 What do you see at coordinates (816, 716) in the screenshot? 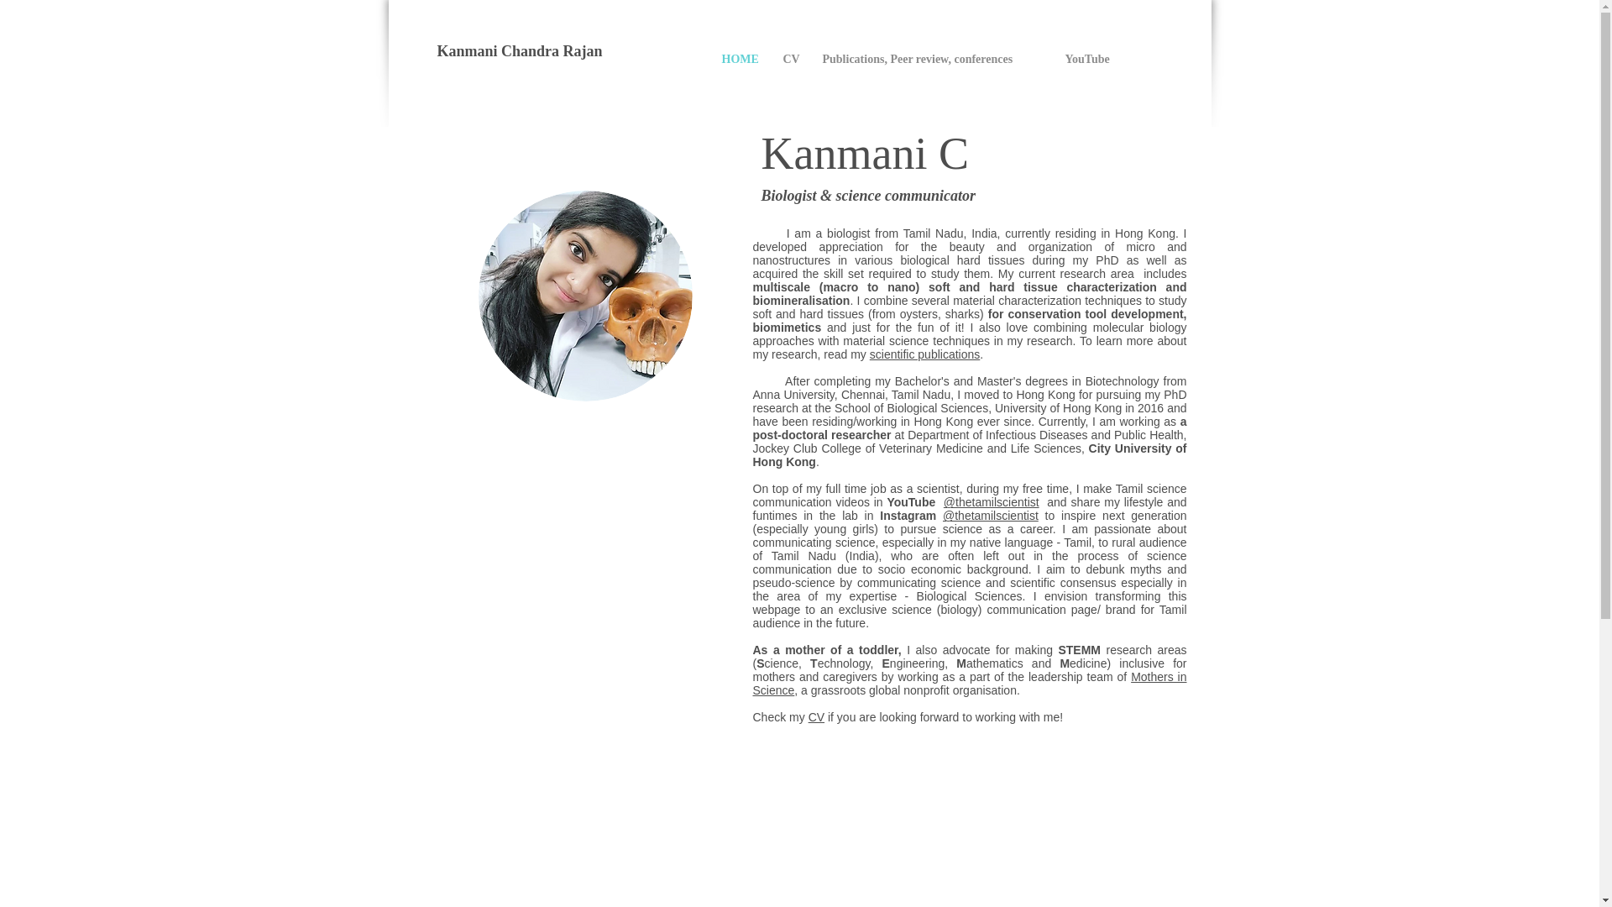
I see `CV` at bounding box center [816, 716].